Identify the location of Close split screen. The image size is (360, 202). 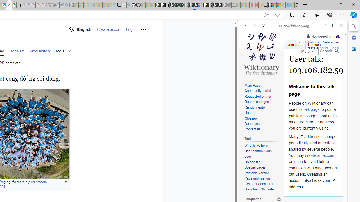
(237, 29).